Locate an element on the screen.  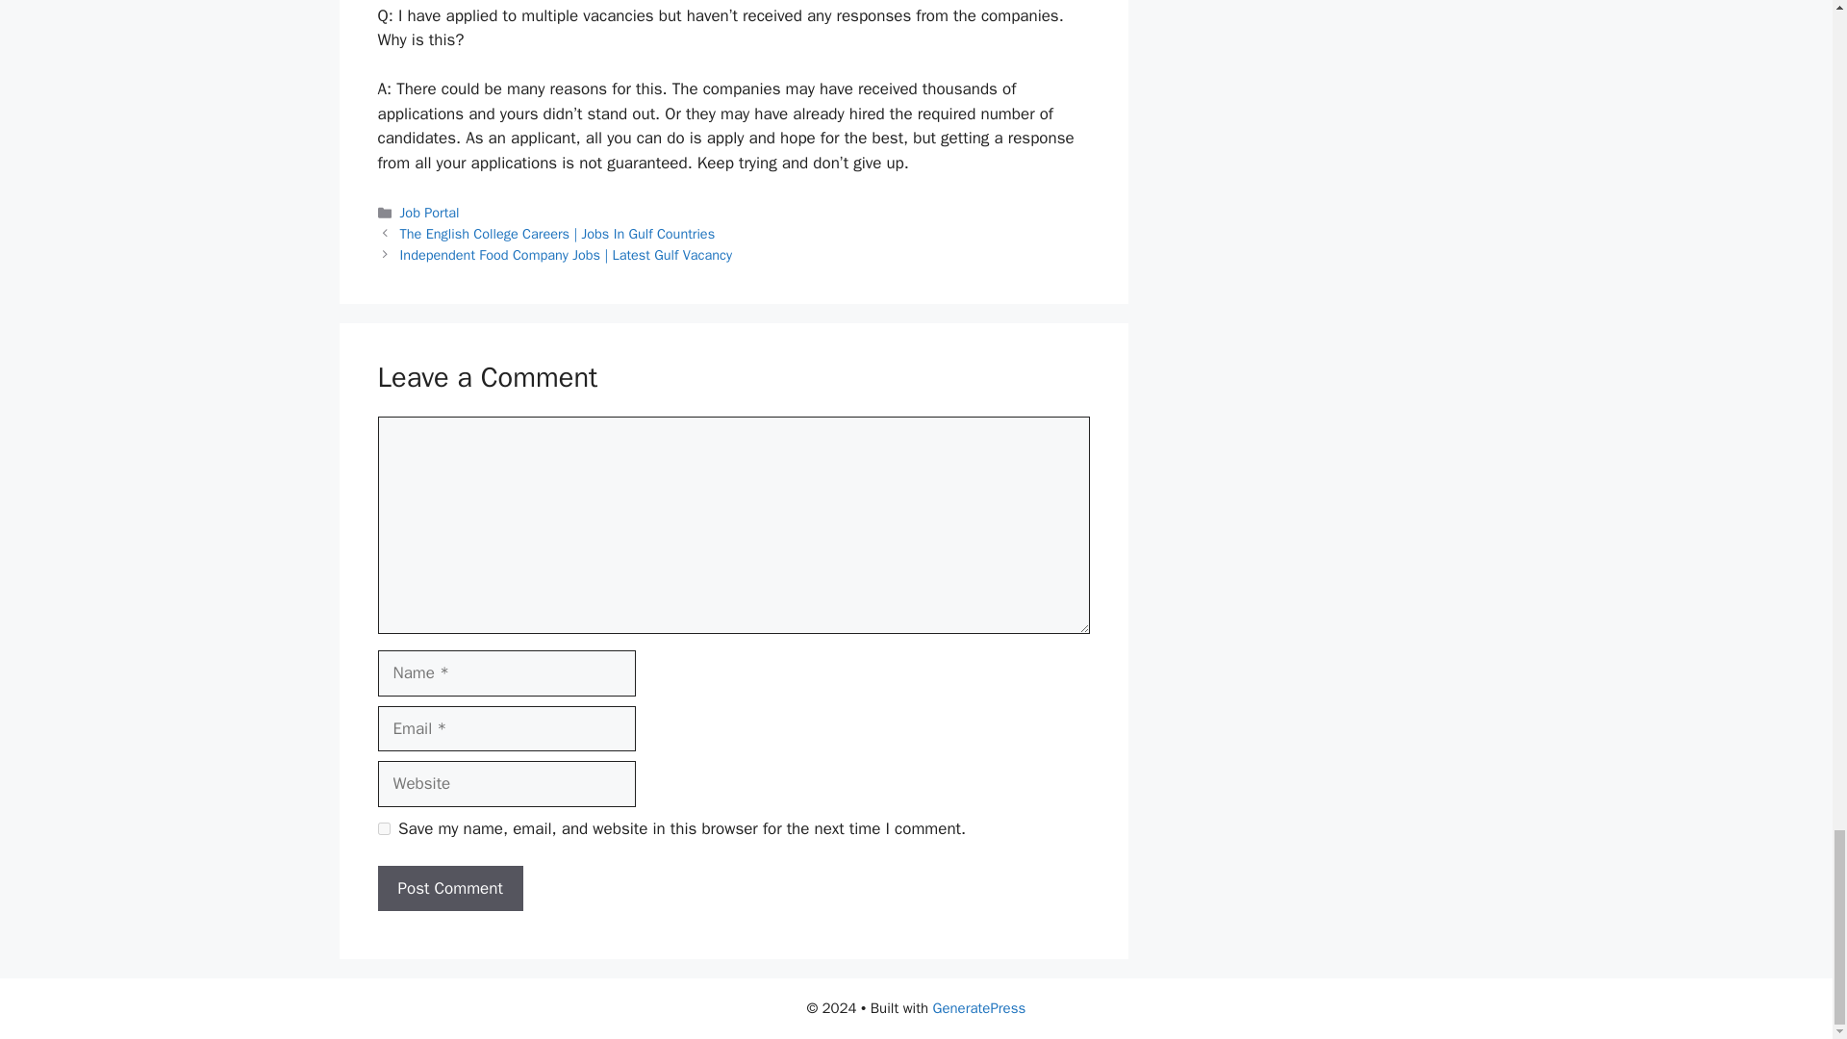
GeneratePress is located at coordinates (979, 1008).